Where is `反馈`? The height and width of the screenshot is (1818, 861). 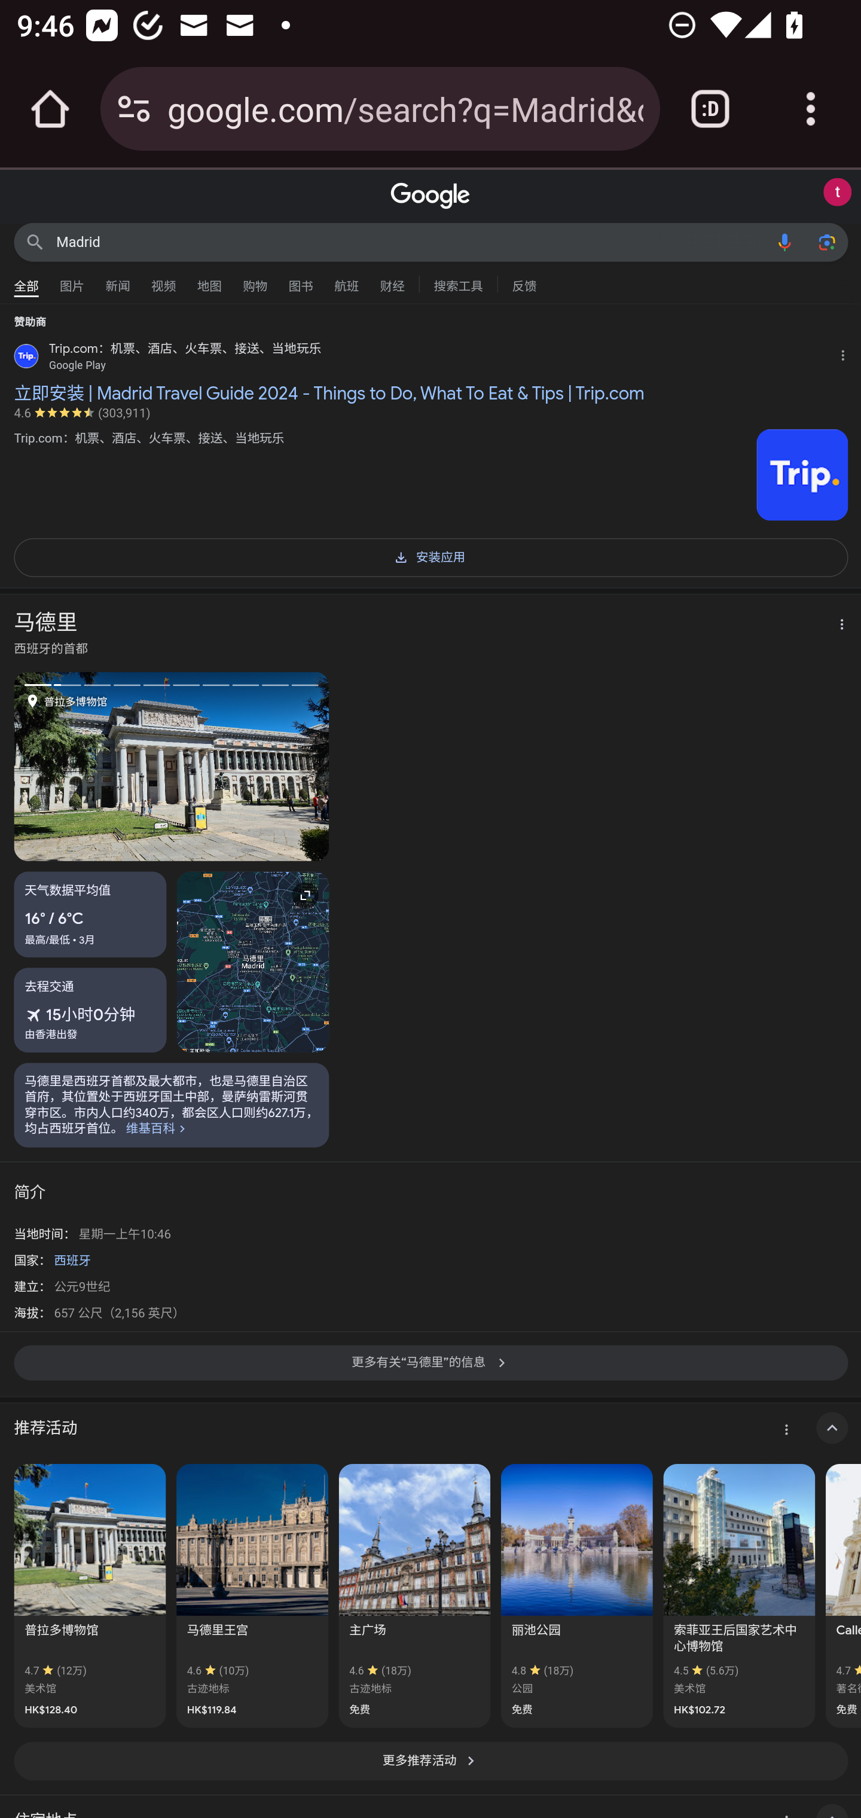 反馈 is located at coordinates (524, 283).